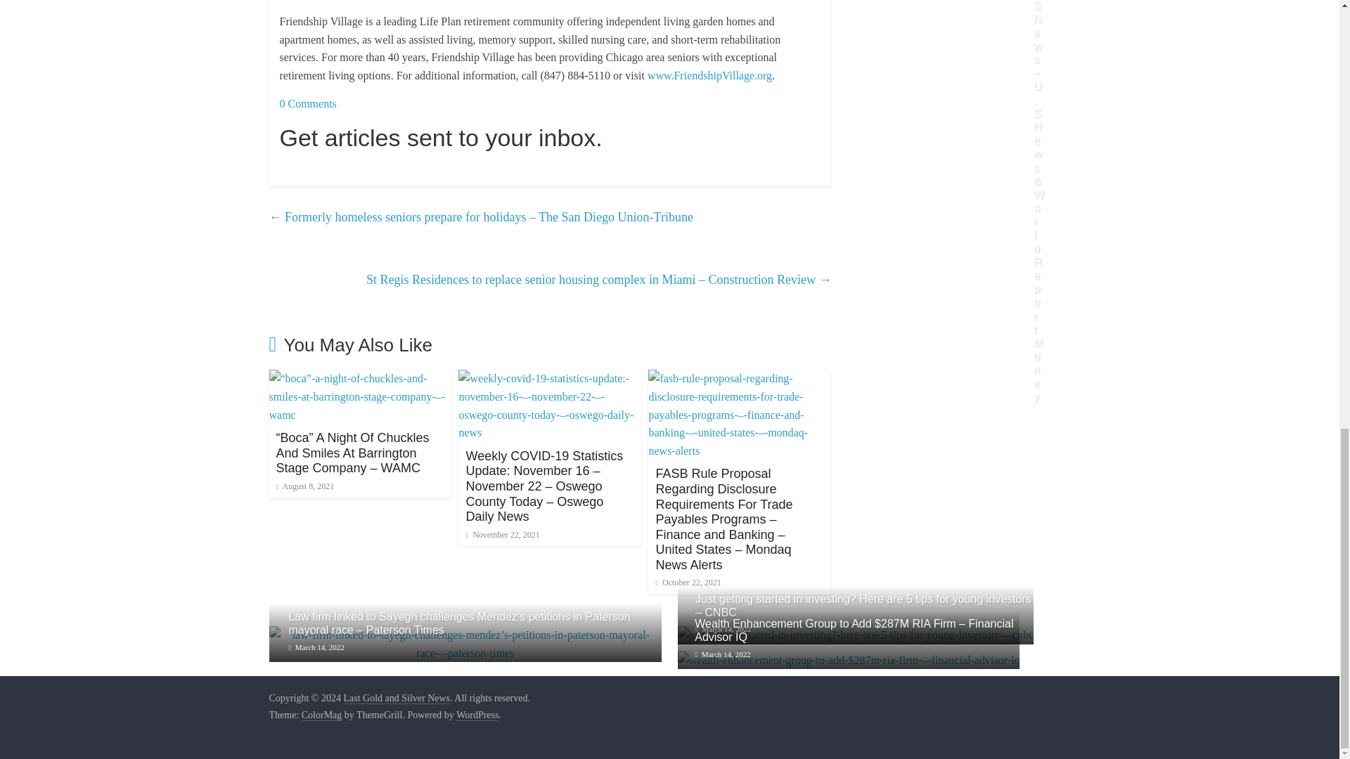  I want to click on August 8, 2021, so click(304, 486).